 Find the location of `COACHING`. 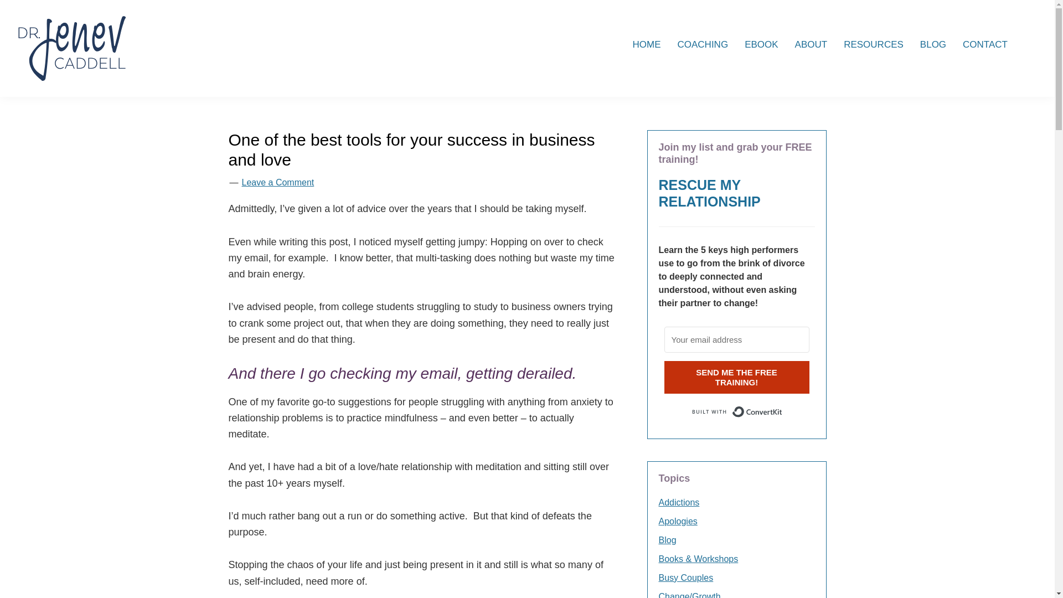

COACHING is located at coordinates (702, 44).